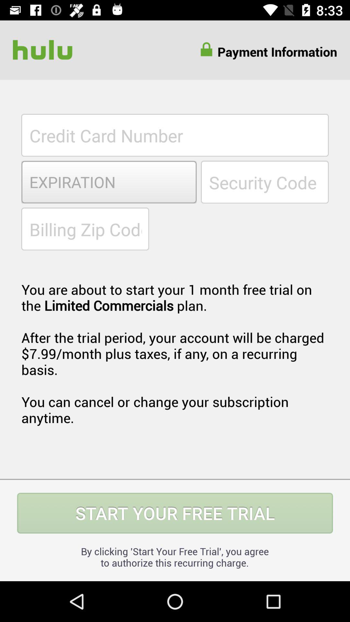  Describe the element at coordinates (175, 135) in the screenshot. I see `credit card number text input` at that location.